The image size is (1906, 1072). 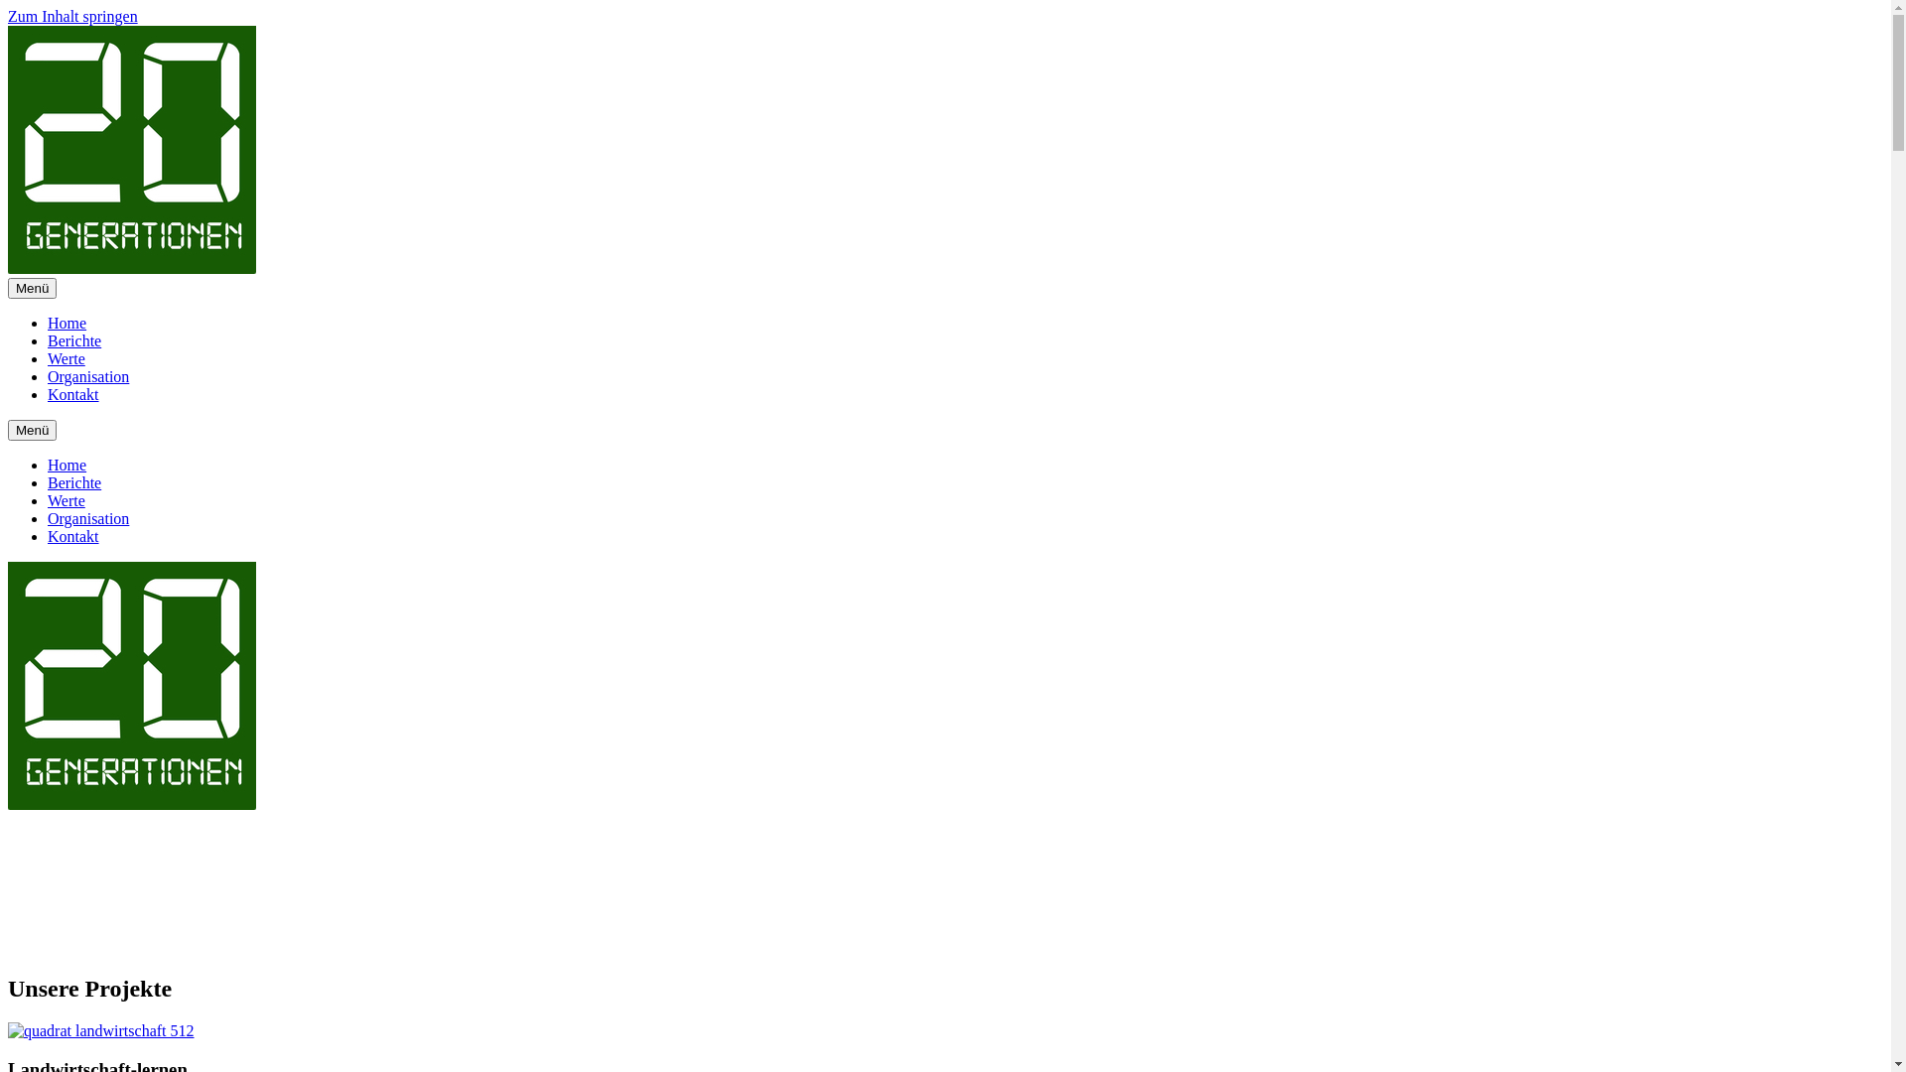 What do you see at coordinates (74, 341) in the screenshot?
I see `Berichte` at bounding box center [74, 341].